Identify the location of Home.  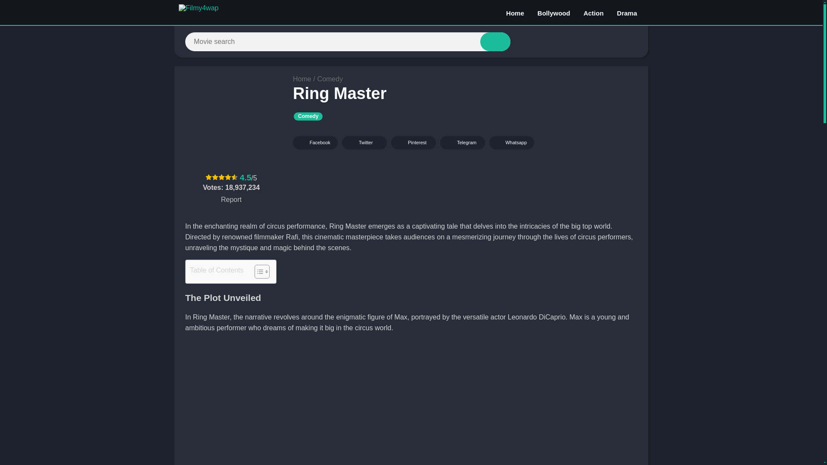
(515, 12).